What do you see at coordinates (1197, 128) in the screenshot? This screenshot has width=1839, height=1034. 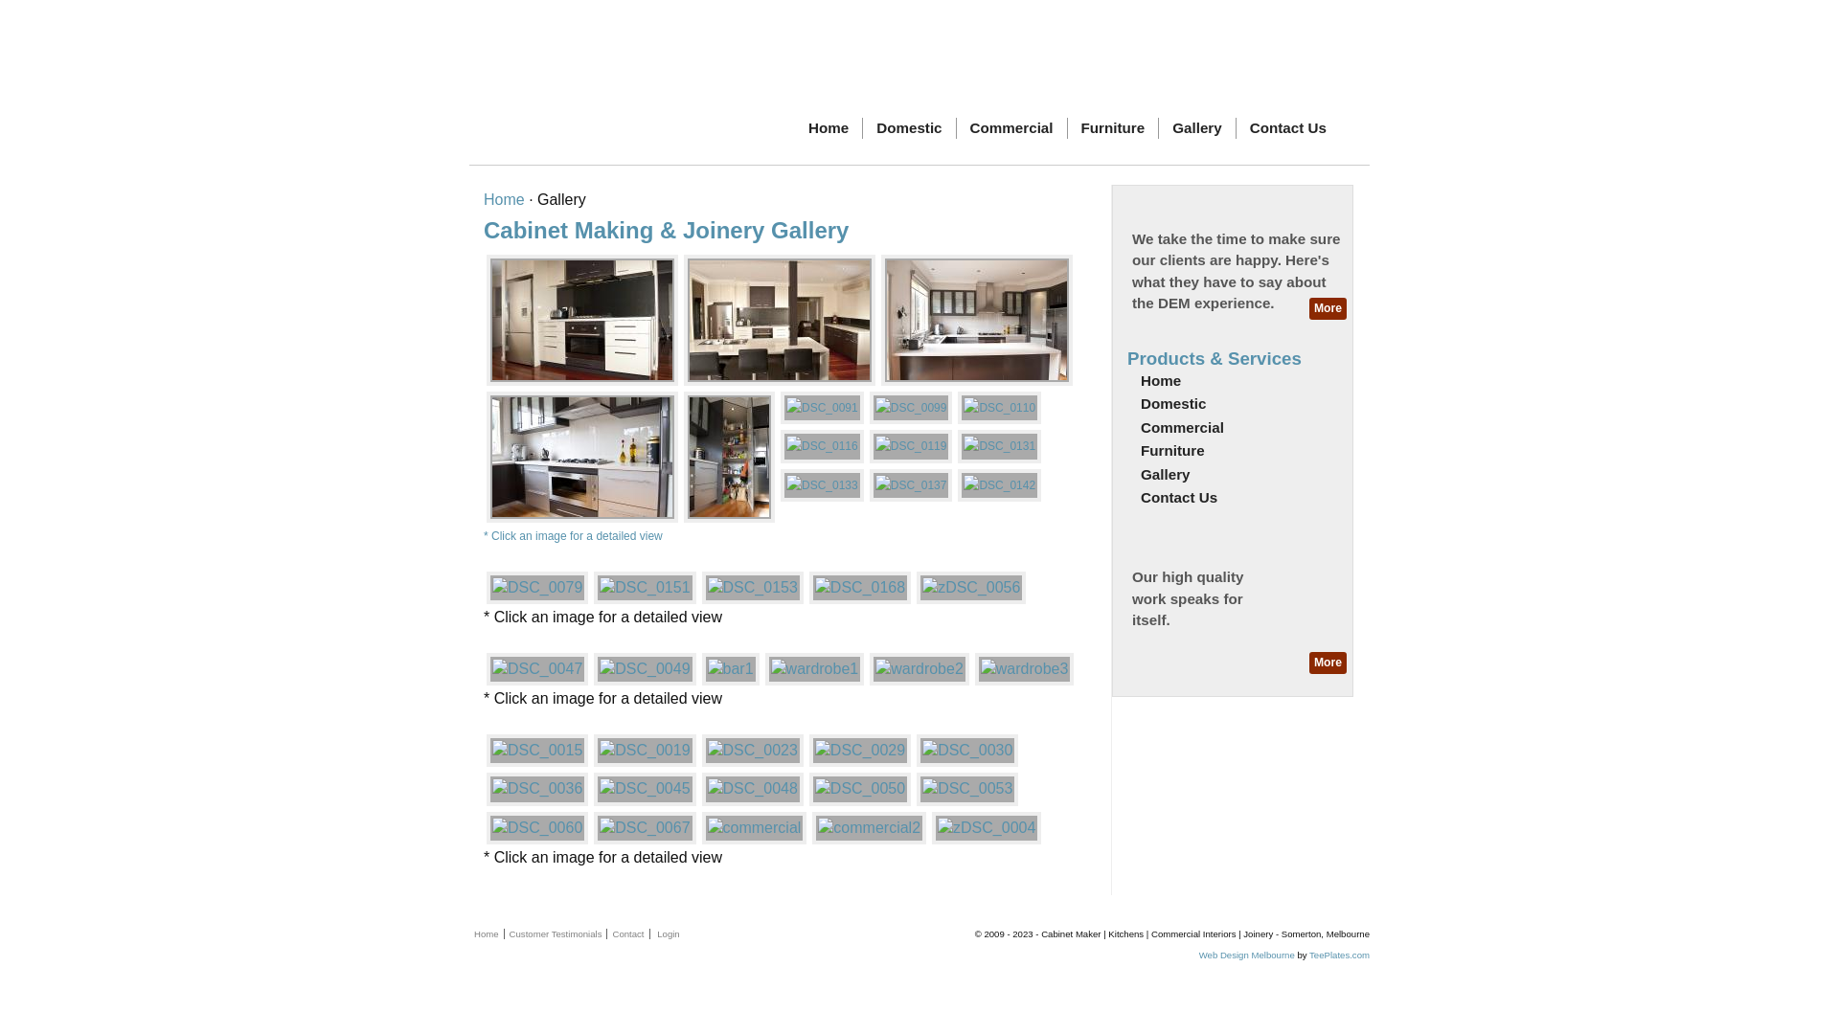 I see `Gallery` at bounding box center [1197, 128].